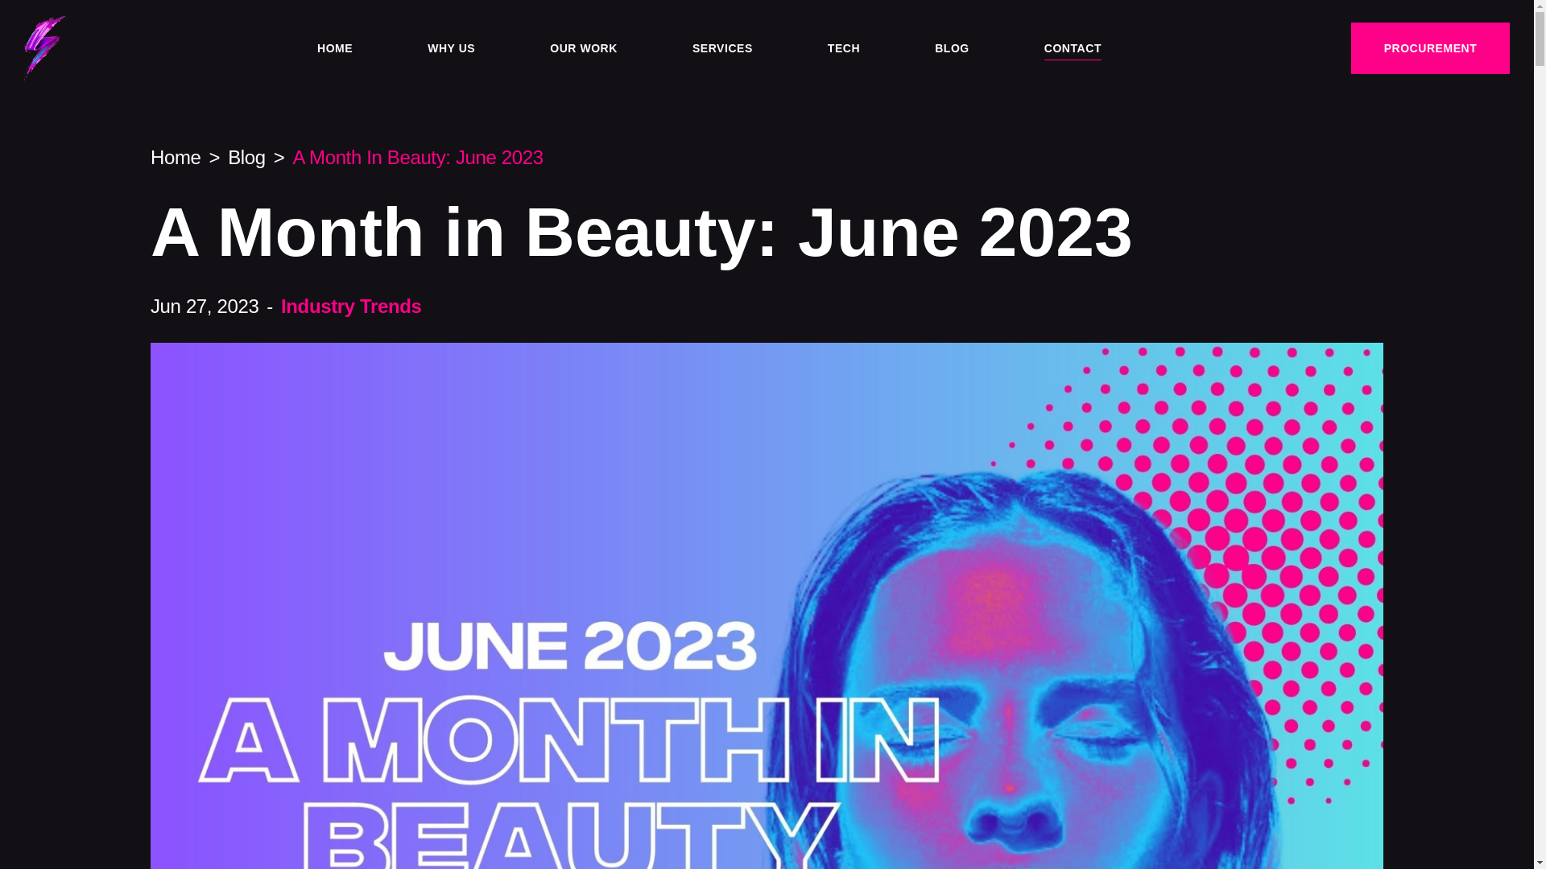 Image resolution: width=1546 pixels, height=869 pixels. Describe the element at coordinates (952, 47) in the screenshot. I see `BLOG` at that location.